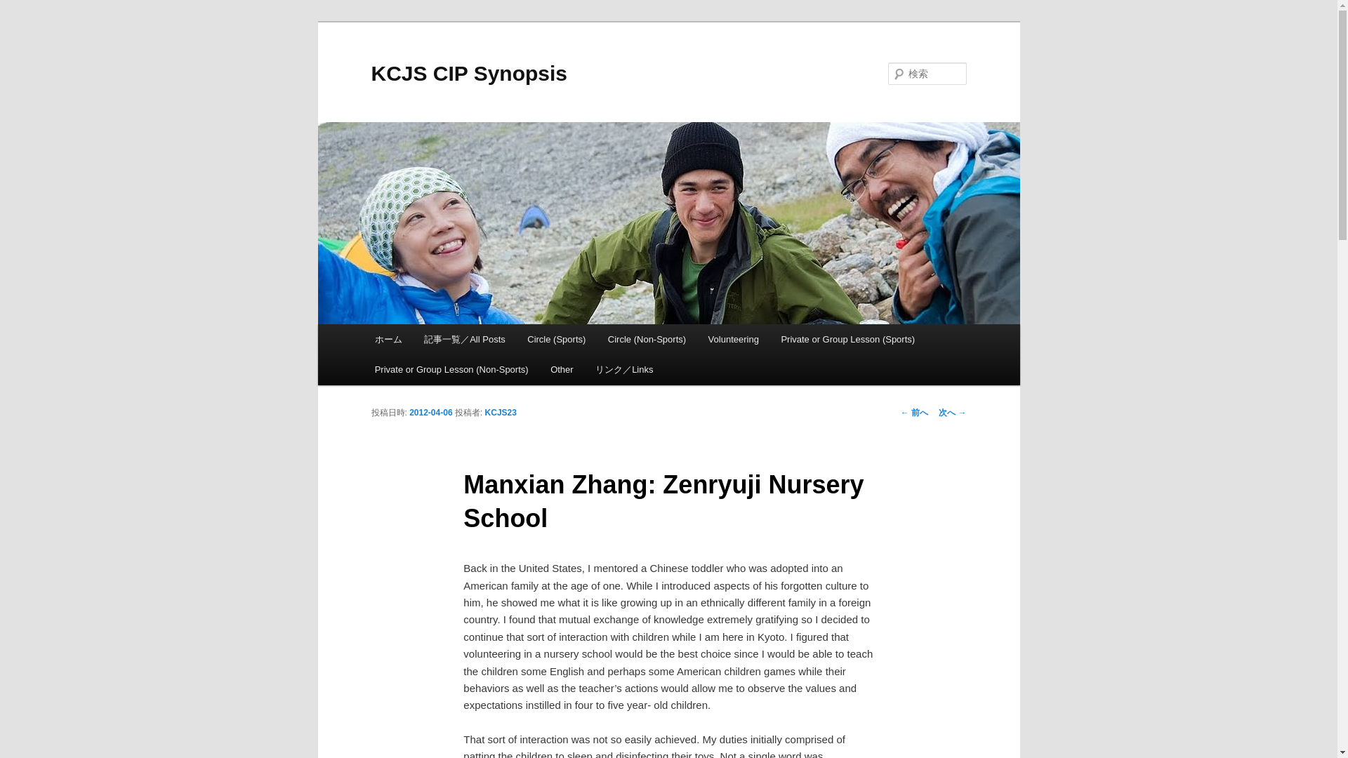 This screenshot has width=1348, height=758. I want to click on KCJS CIP Synopsis, so click(469, 73).